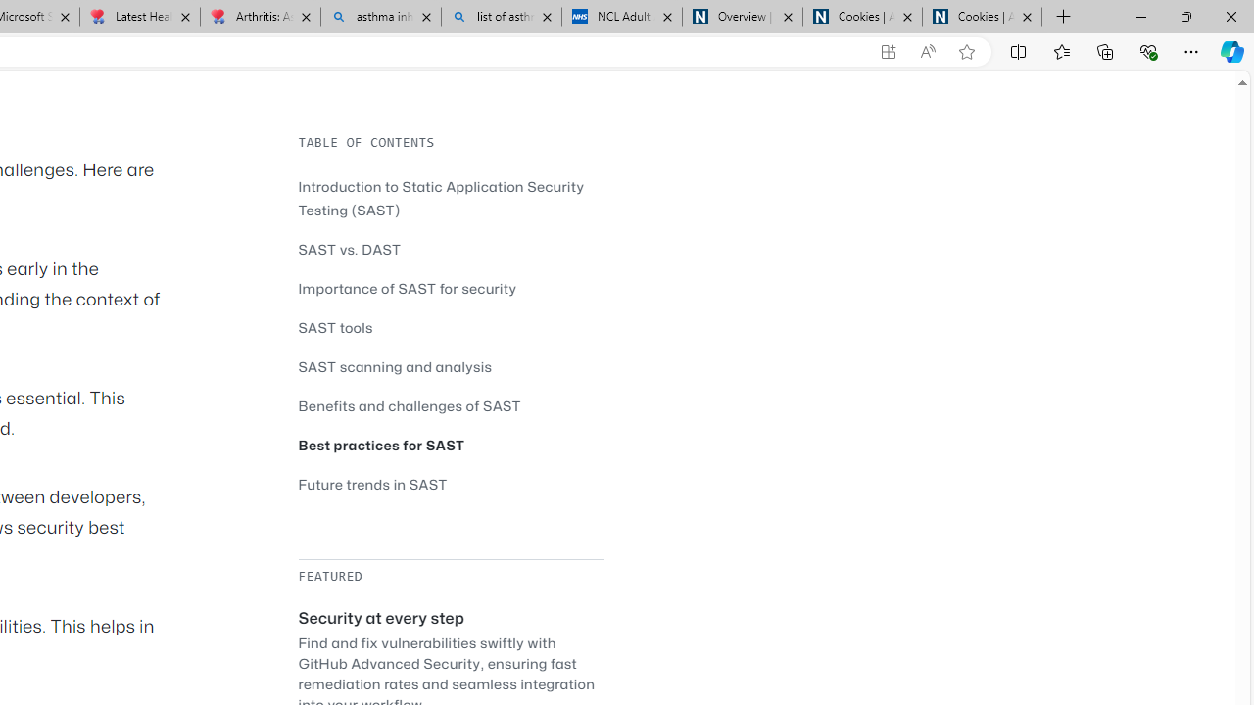 Image resolution: width=1254 pixels, height=705 pixels. Describe the element at coordinates (372, 484) in the screenshot. I see `Future trends in SAST` at that location.